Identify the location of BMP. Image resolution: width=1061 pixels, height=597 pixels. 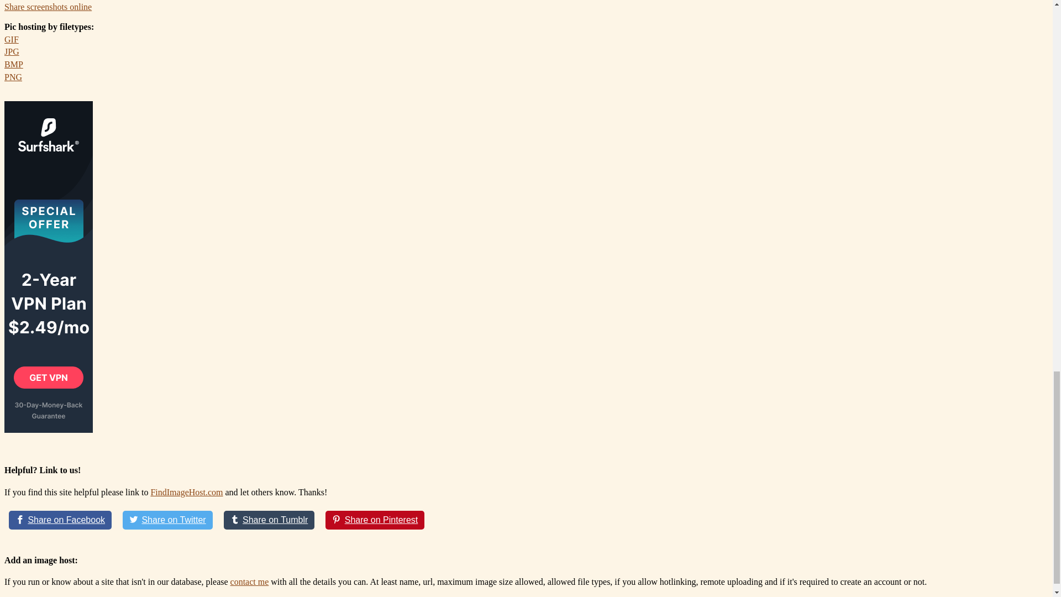
(13, 64).